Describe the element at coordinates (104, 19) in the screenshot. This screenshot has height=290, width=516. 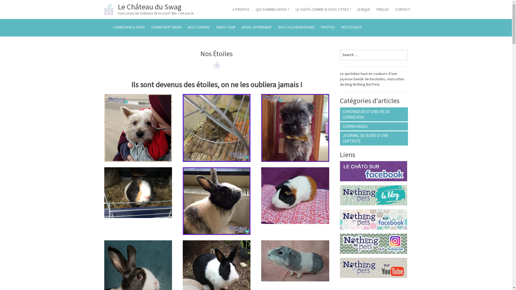
I see `ALLER AU CONTENU` at that location.